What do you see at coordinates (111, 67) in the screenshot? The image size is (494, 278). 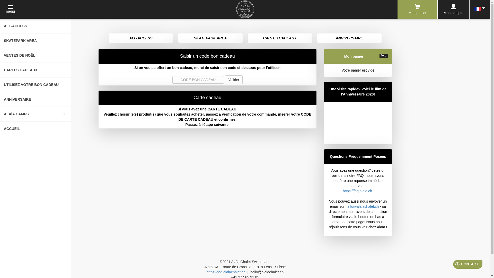 I see `SNOW CAMPS` at bounding box center [111, 67].